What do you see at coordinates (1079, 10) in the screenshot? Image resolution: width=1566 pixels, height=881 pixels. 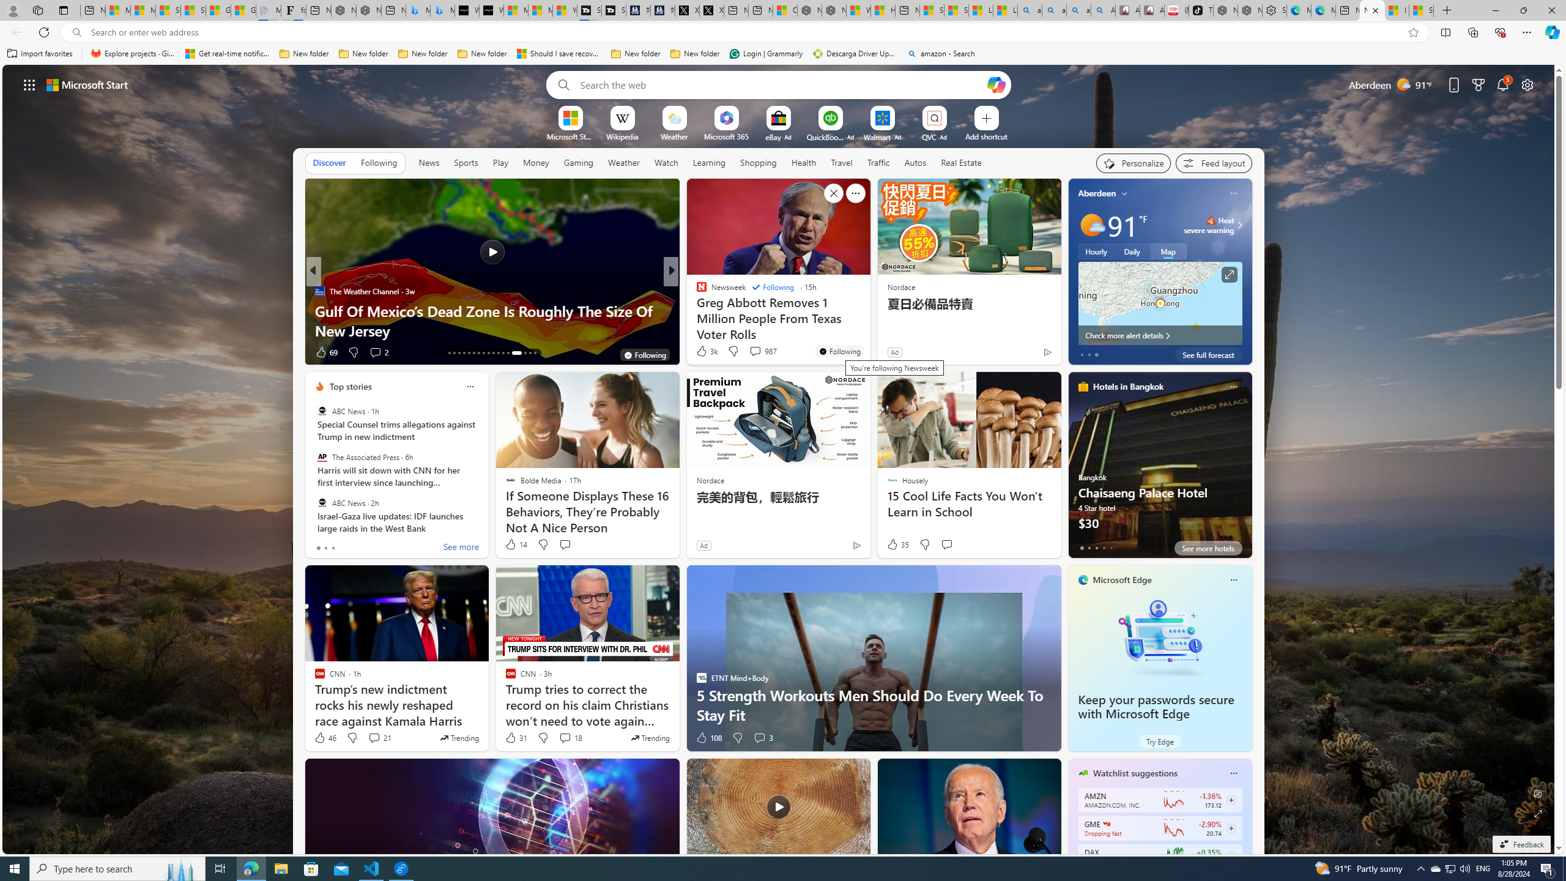 I see `amazon - Search Images` at bounding box center [1079, 10].